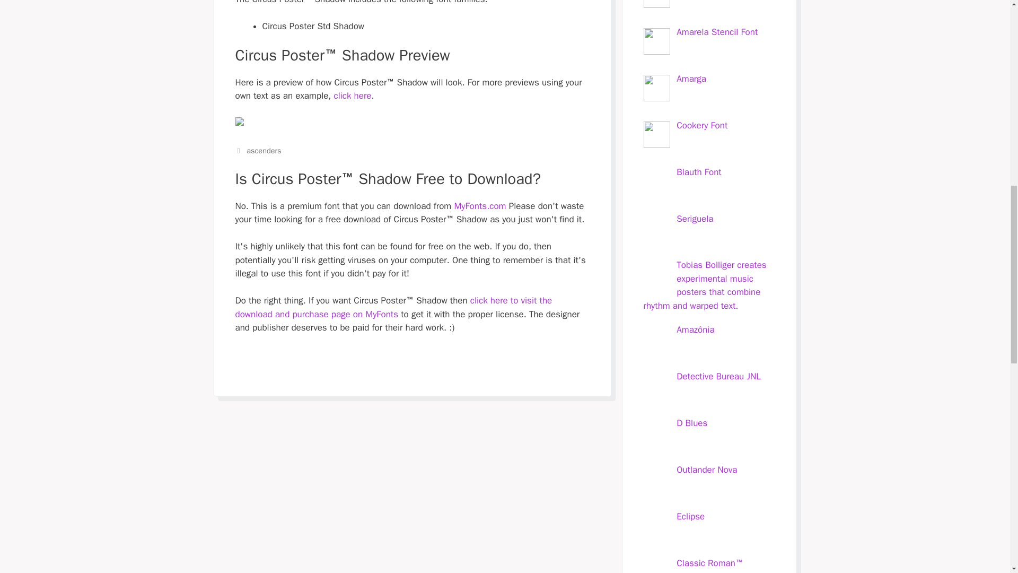  Describe the element at coordinates (699, 172) in the screenshot. I see `Blauth Font` at that location.